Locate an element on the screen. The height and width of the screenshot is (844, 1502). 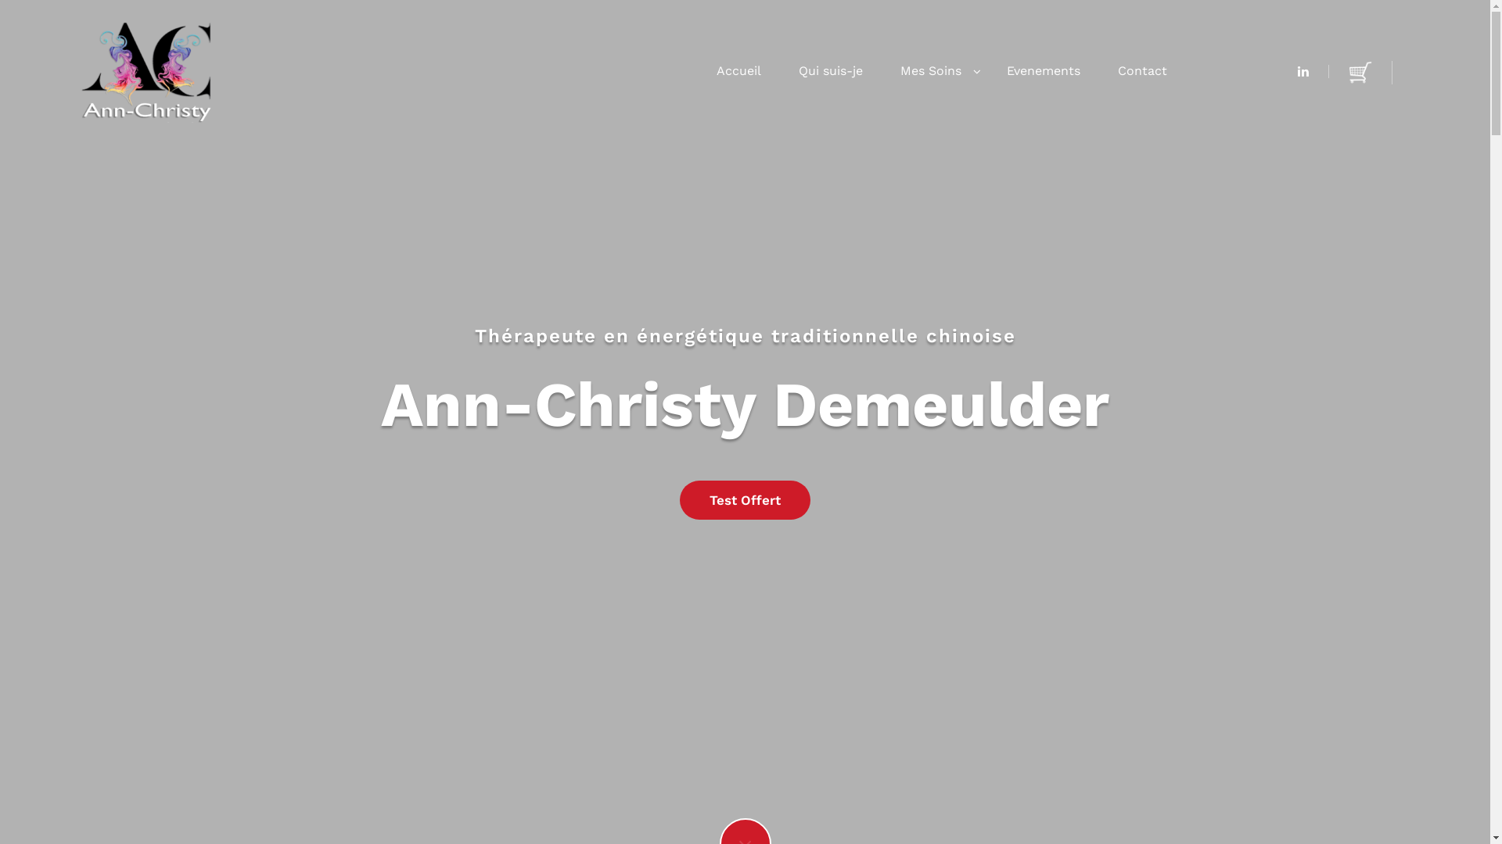
Skip to content is located at coordinates (0, 0).